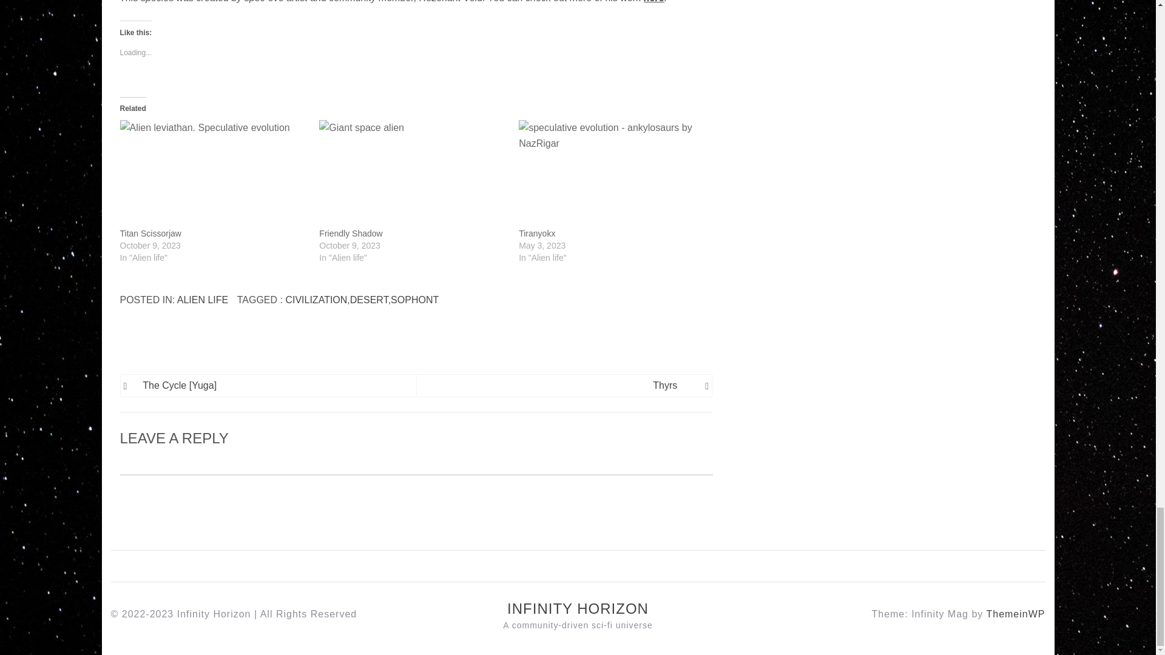 The height and width of the screenshot is (655, 1165). Describe the element at coordinates (612, 173) in the screenshot. I see `Tiranyokx` at that location.